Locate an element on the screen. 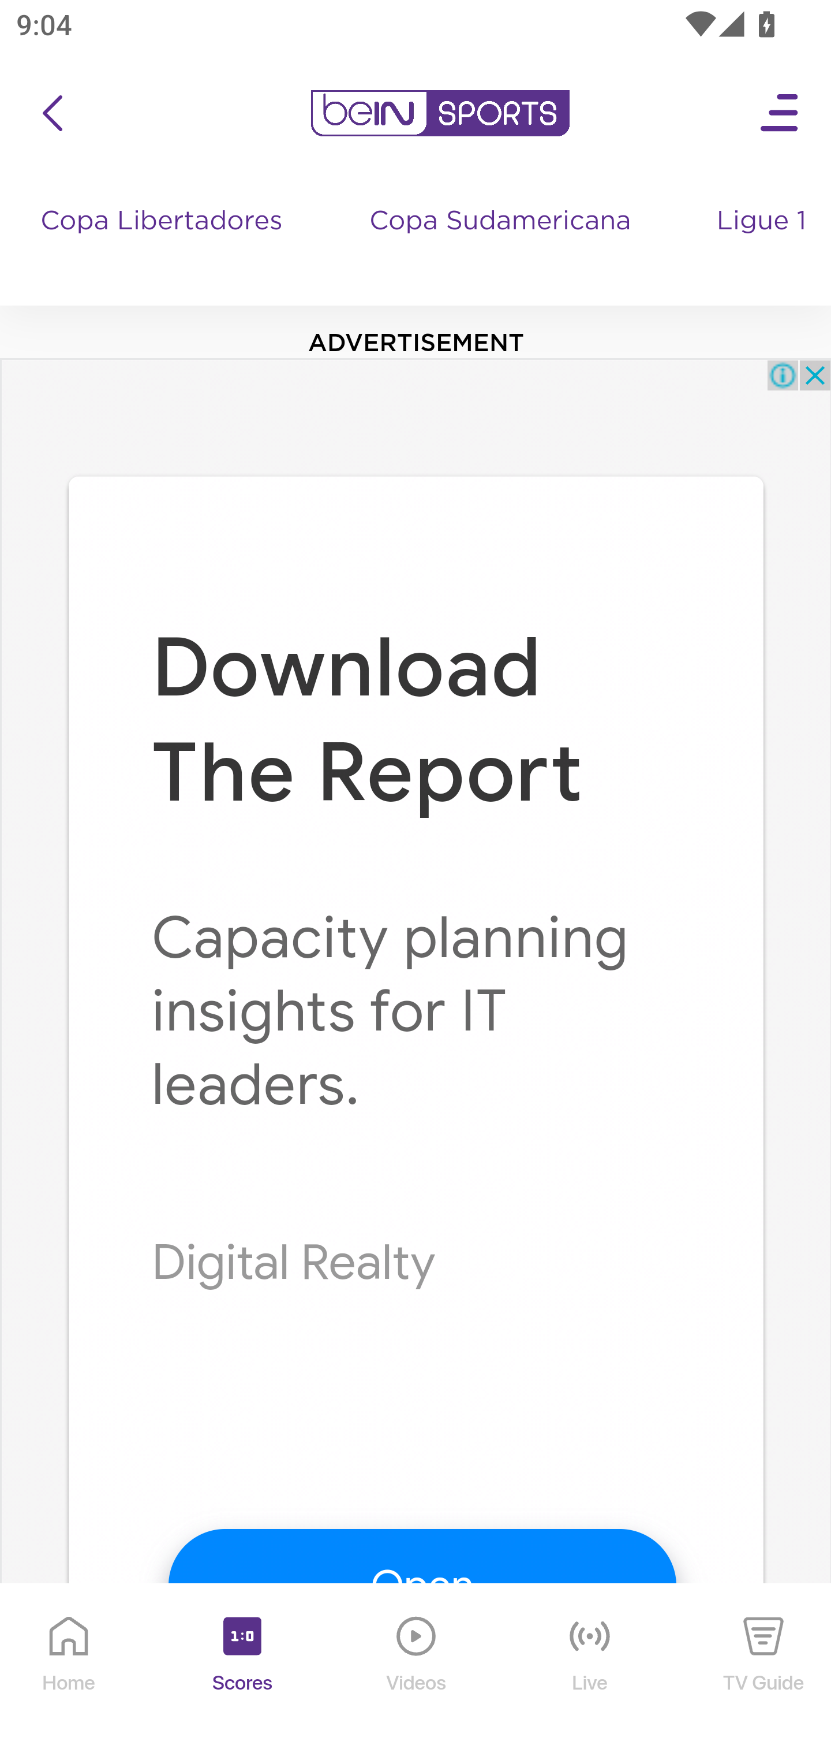 This screenshot has height=1756, width=831. Open Menu Icon is located at coordinates (780, 113).